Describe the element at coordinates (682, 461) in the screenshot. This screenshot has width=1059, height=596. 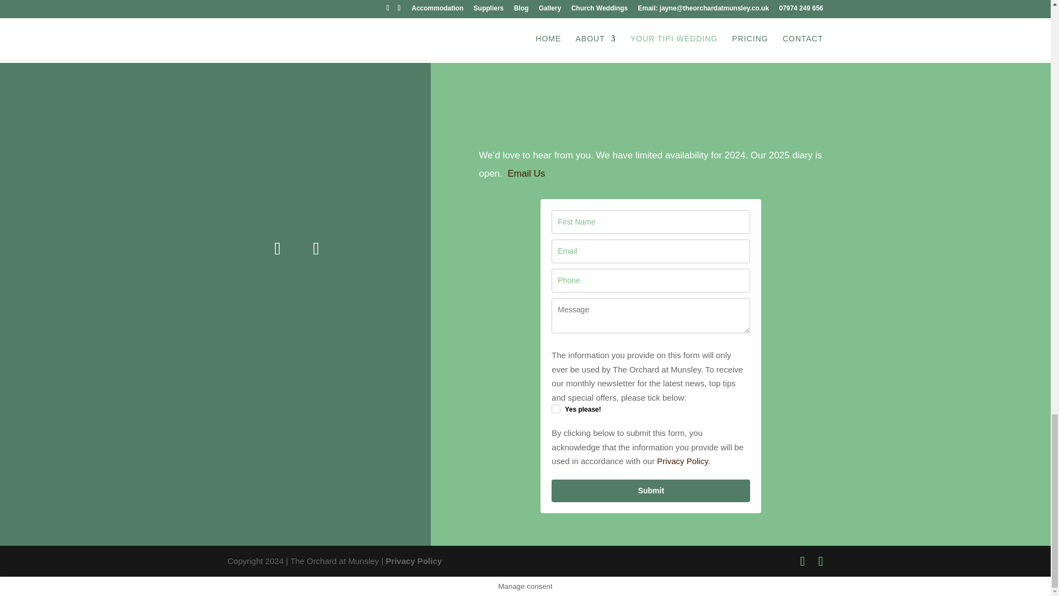
I see `Privacy Policy` at that location.